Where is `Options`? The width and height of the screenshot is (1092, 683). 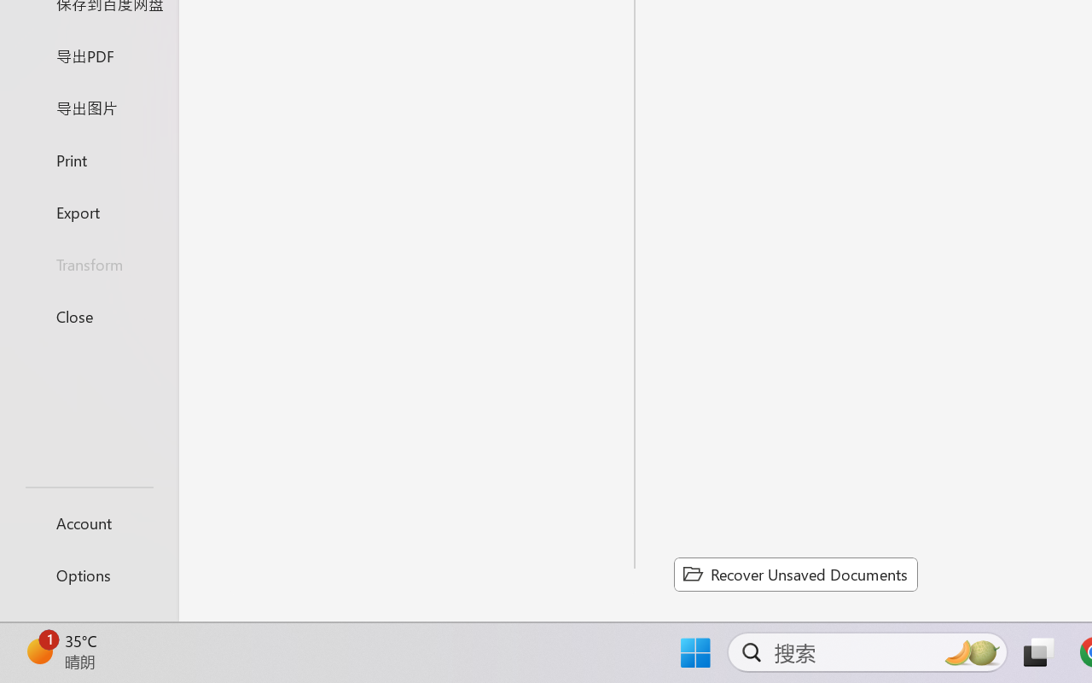
Options is located at coordinates (89, 575).